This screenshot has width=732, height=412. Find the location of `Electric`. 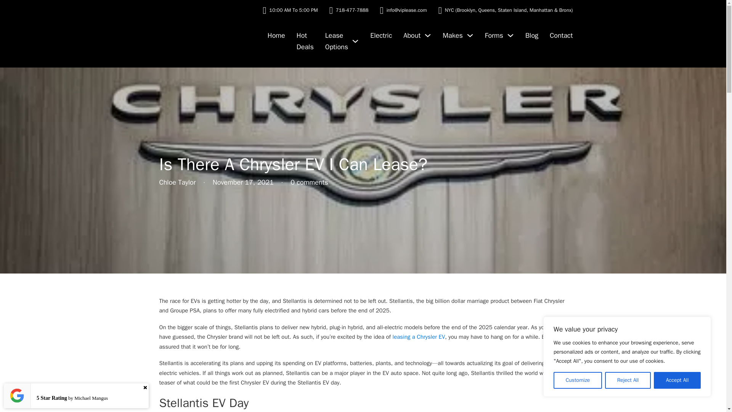

Electric is located at coordinates (381, 35).